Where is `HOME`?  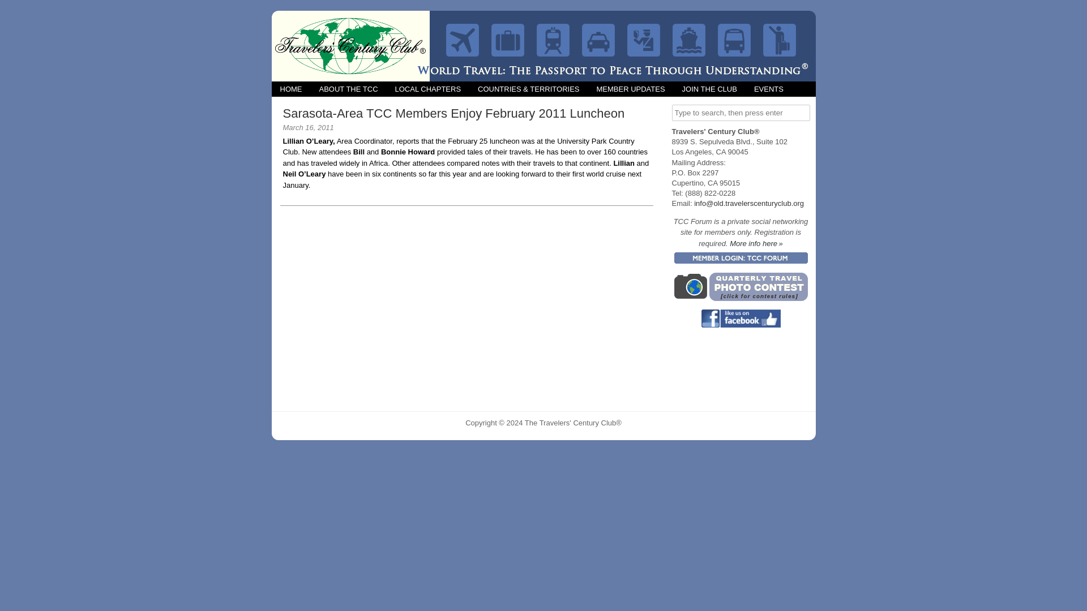 HOME is located at coordinates (291, 88).